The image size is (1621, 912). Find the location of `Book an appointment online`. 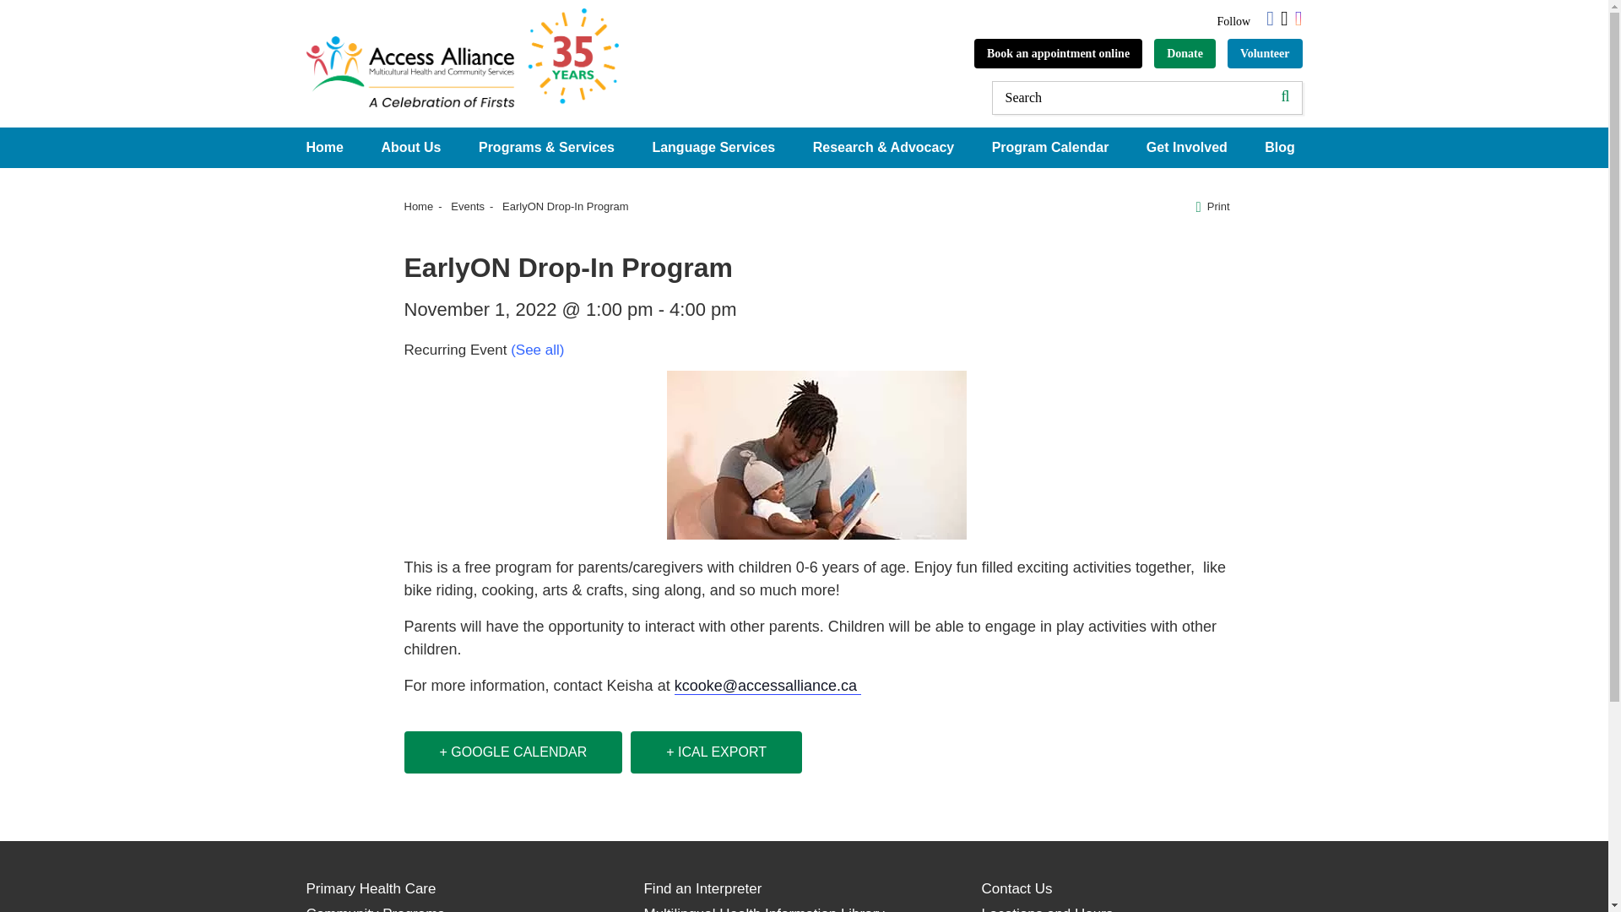

Book an appointment online is located at coordinates (1058, 54).